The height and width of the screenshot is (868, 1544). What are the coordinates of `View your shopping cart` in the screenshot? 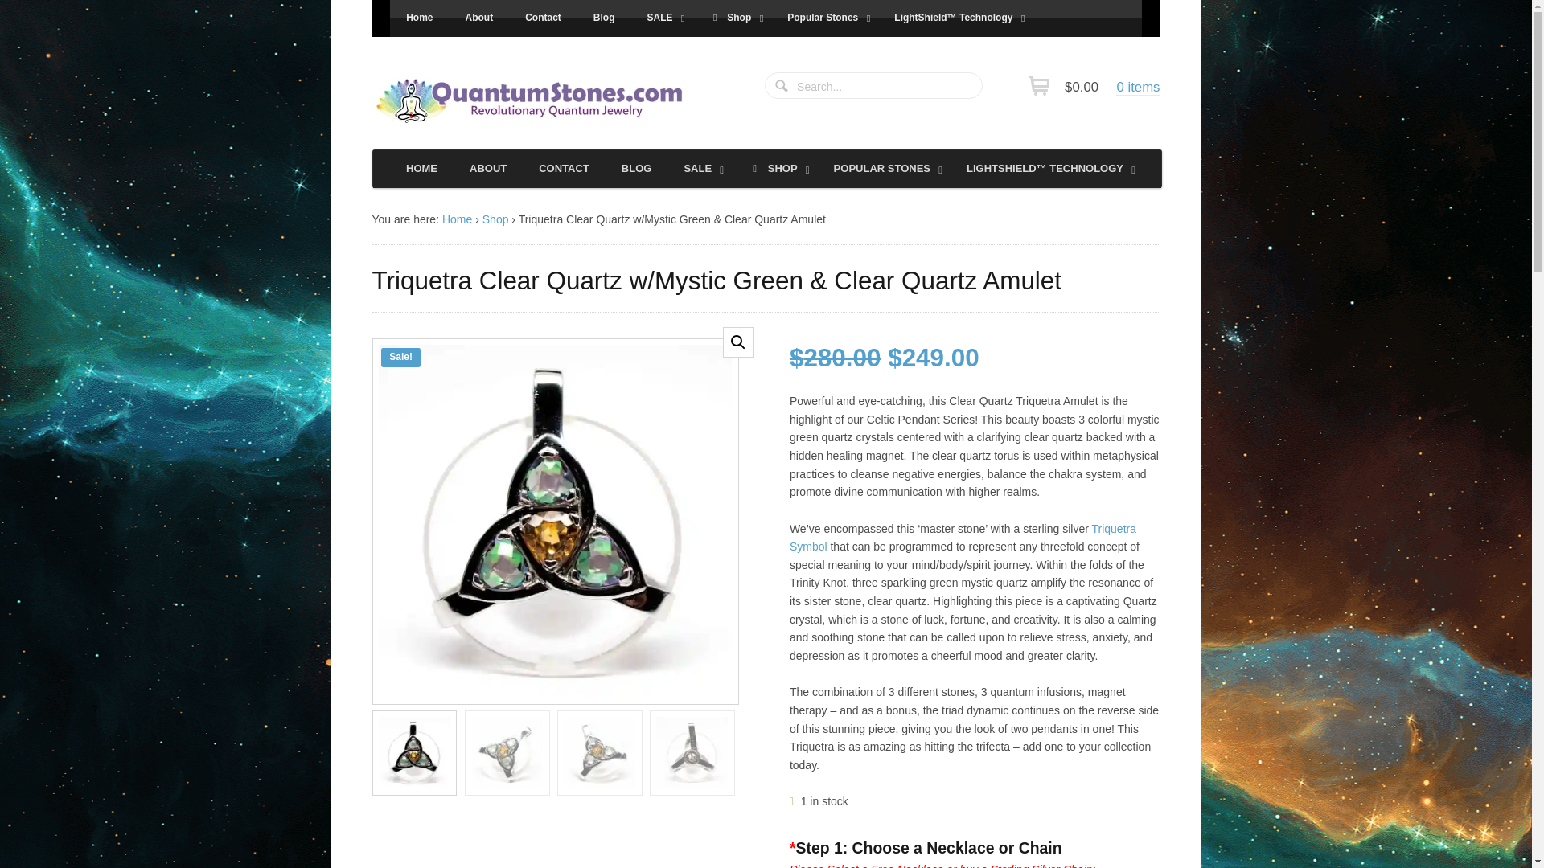 It's located at (1105, 87).